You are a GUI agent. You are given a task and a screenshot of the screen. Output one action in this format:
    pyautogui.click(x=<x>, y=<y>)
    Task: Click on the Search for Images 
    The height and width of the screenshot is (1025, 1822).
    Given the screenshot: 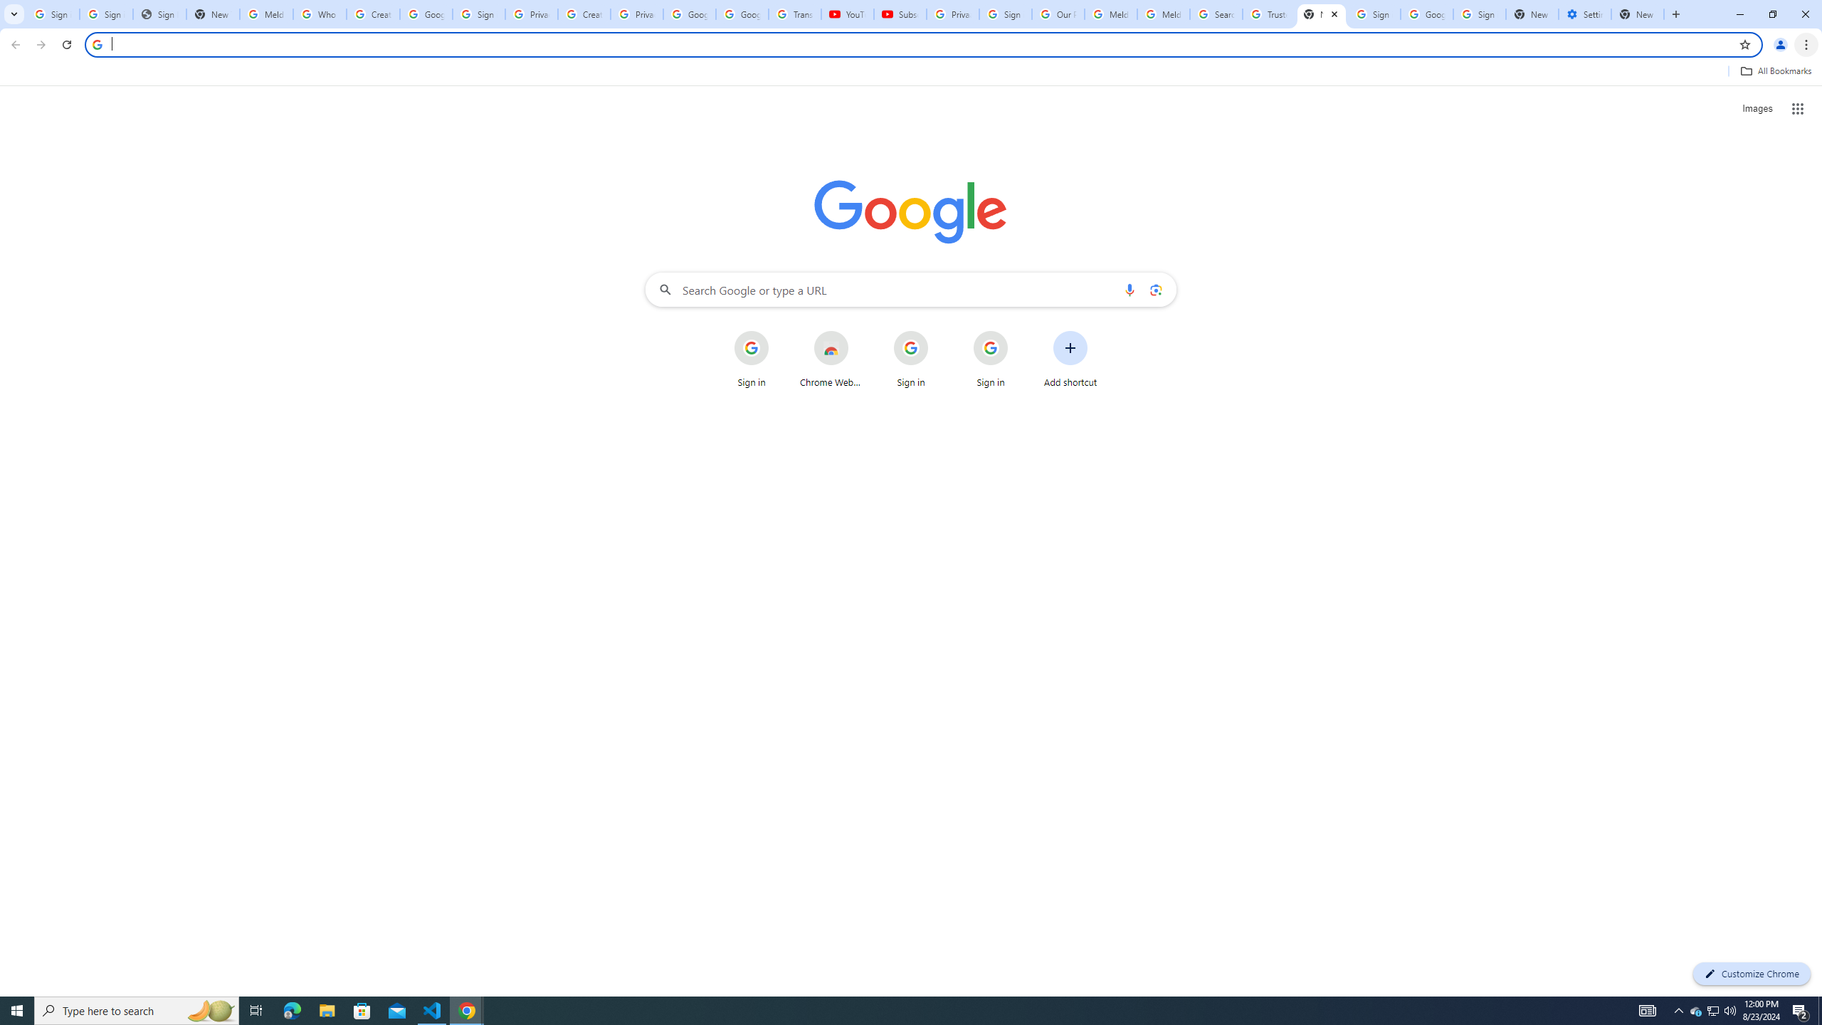 What is the action you would take?
    pyautogui.click(x=1757, y=109)
    